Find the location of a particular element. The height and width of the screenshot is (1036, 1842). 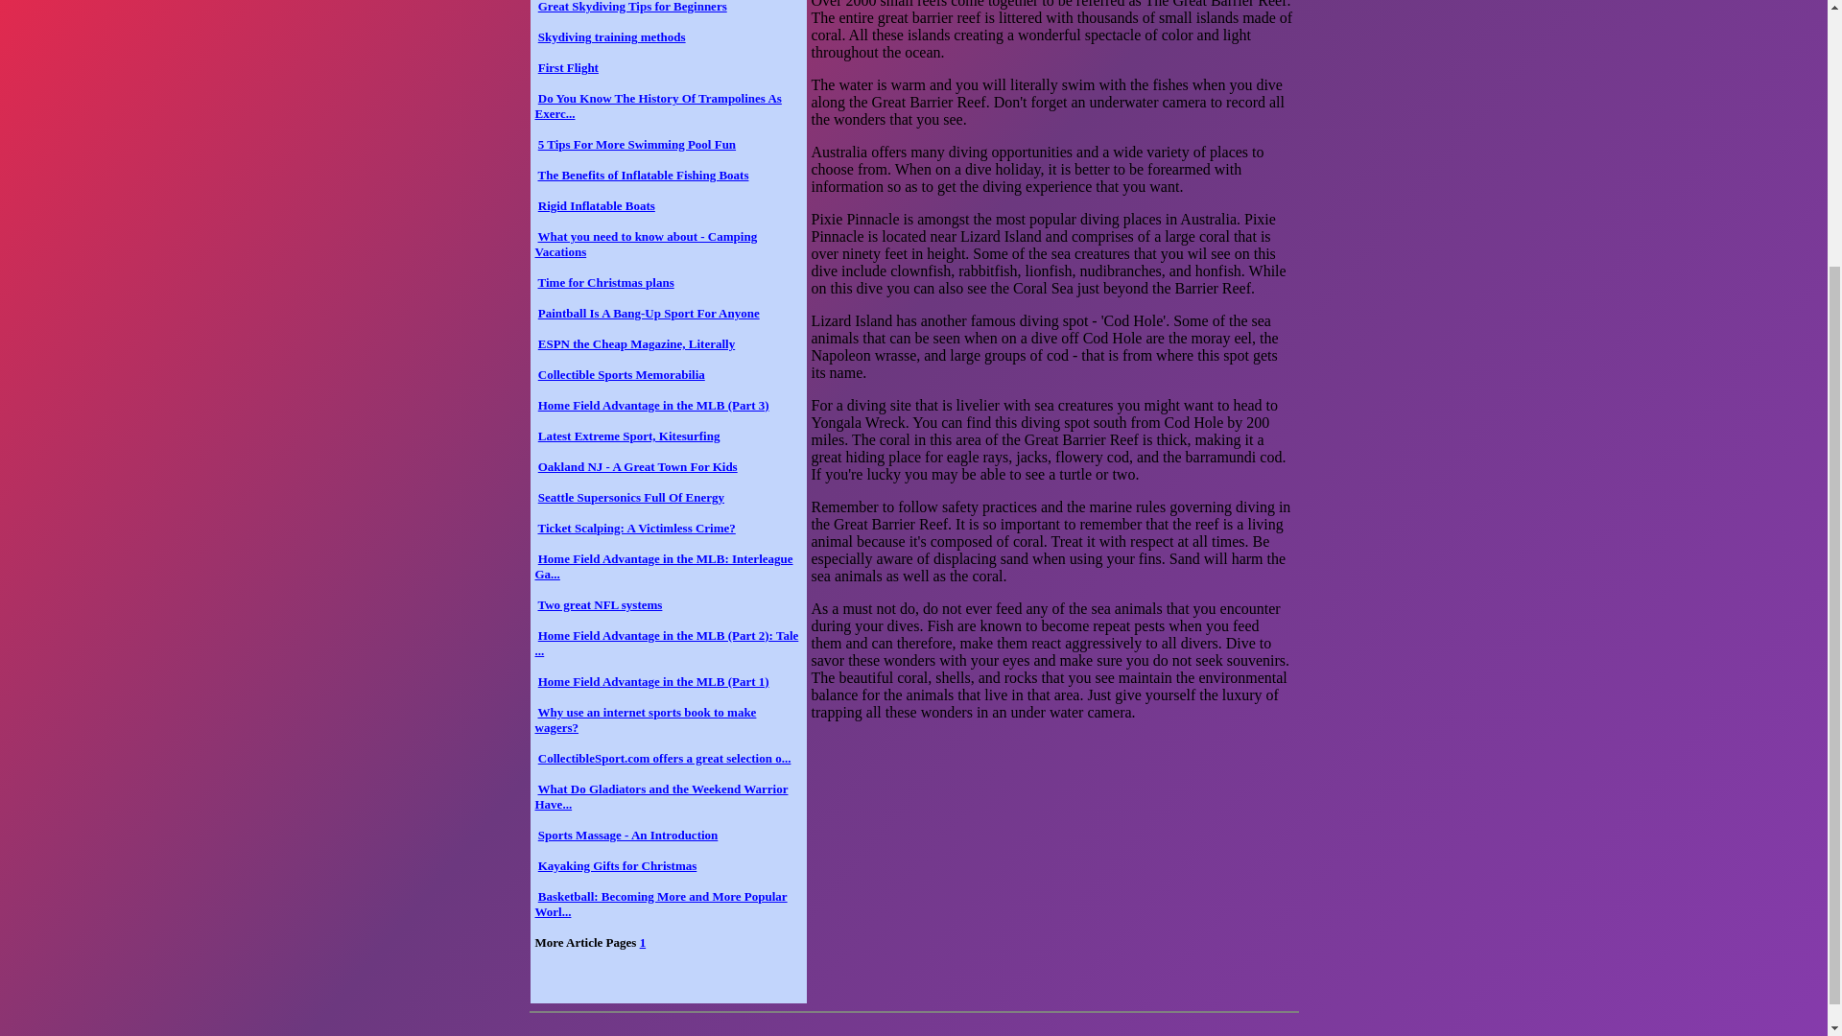

Basketball: Becoming More and More Popular Worl... is located at coordinates (662, 904).